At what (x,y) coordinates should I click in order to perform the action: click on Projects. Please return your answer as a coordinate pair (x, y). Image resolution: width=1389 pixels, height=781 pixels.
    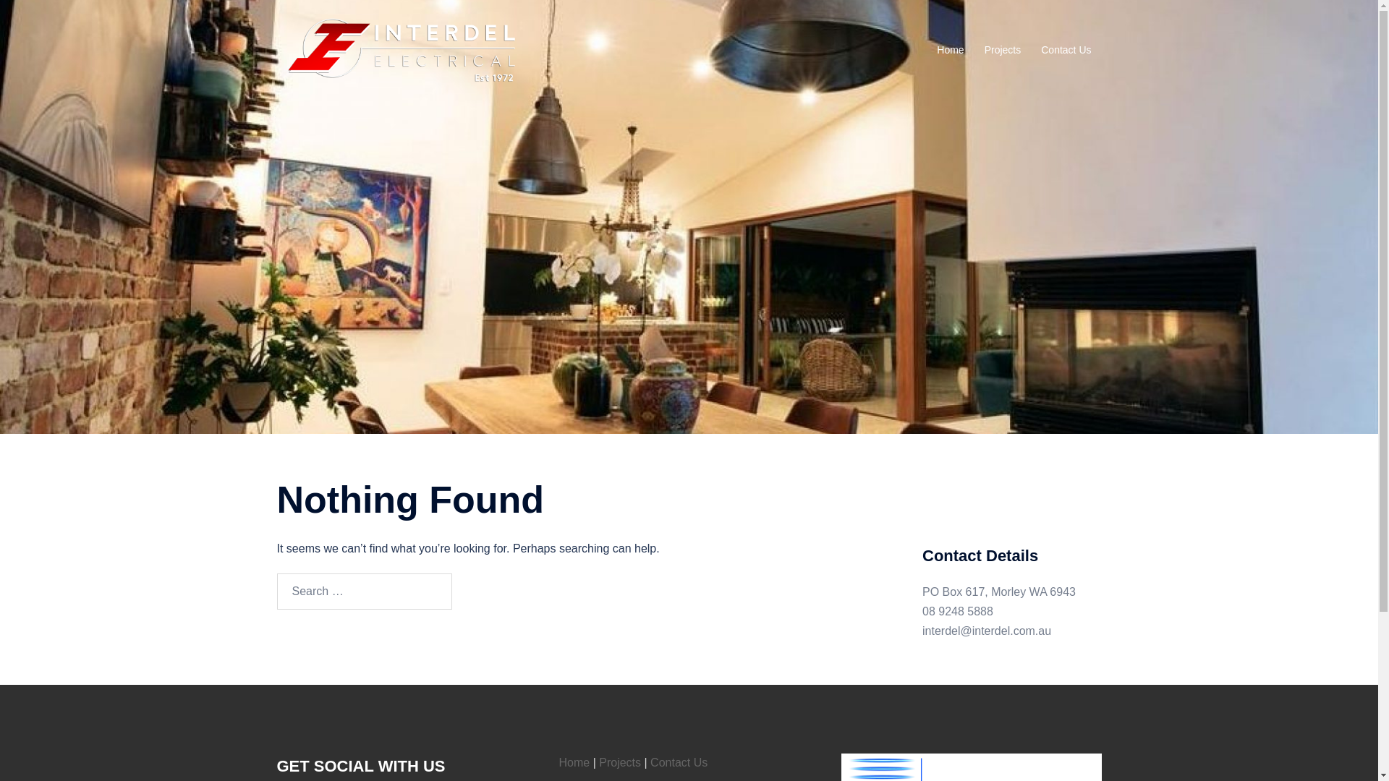
    Looking at the image, I should click on (620, 762).